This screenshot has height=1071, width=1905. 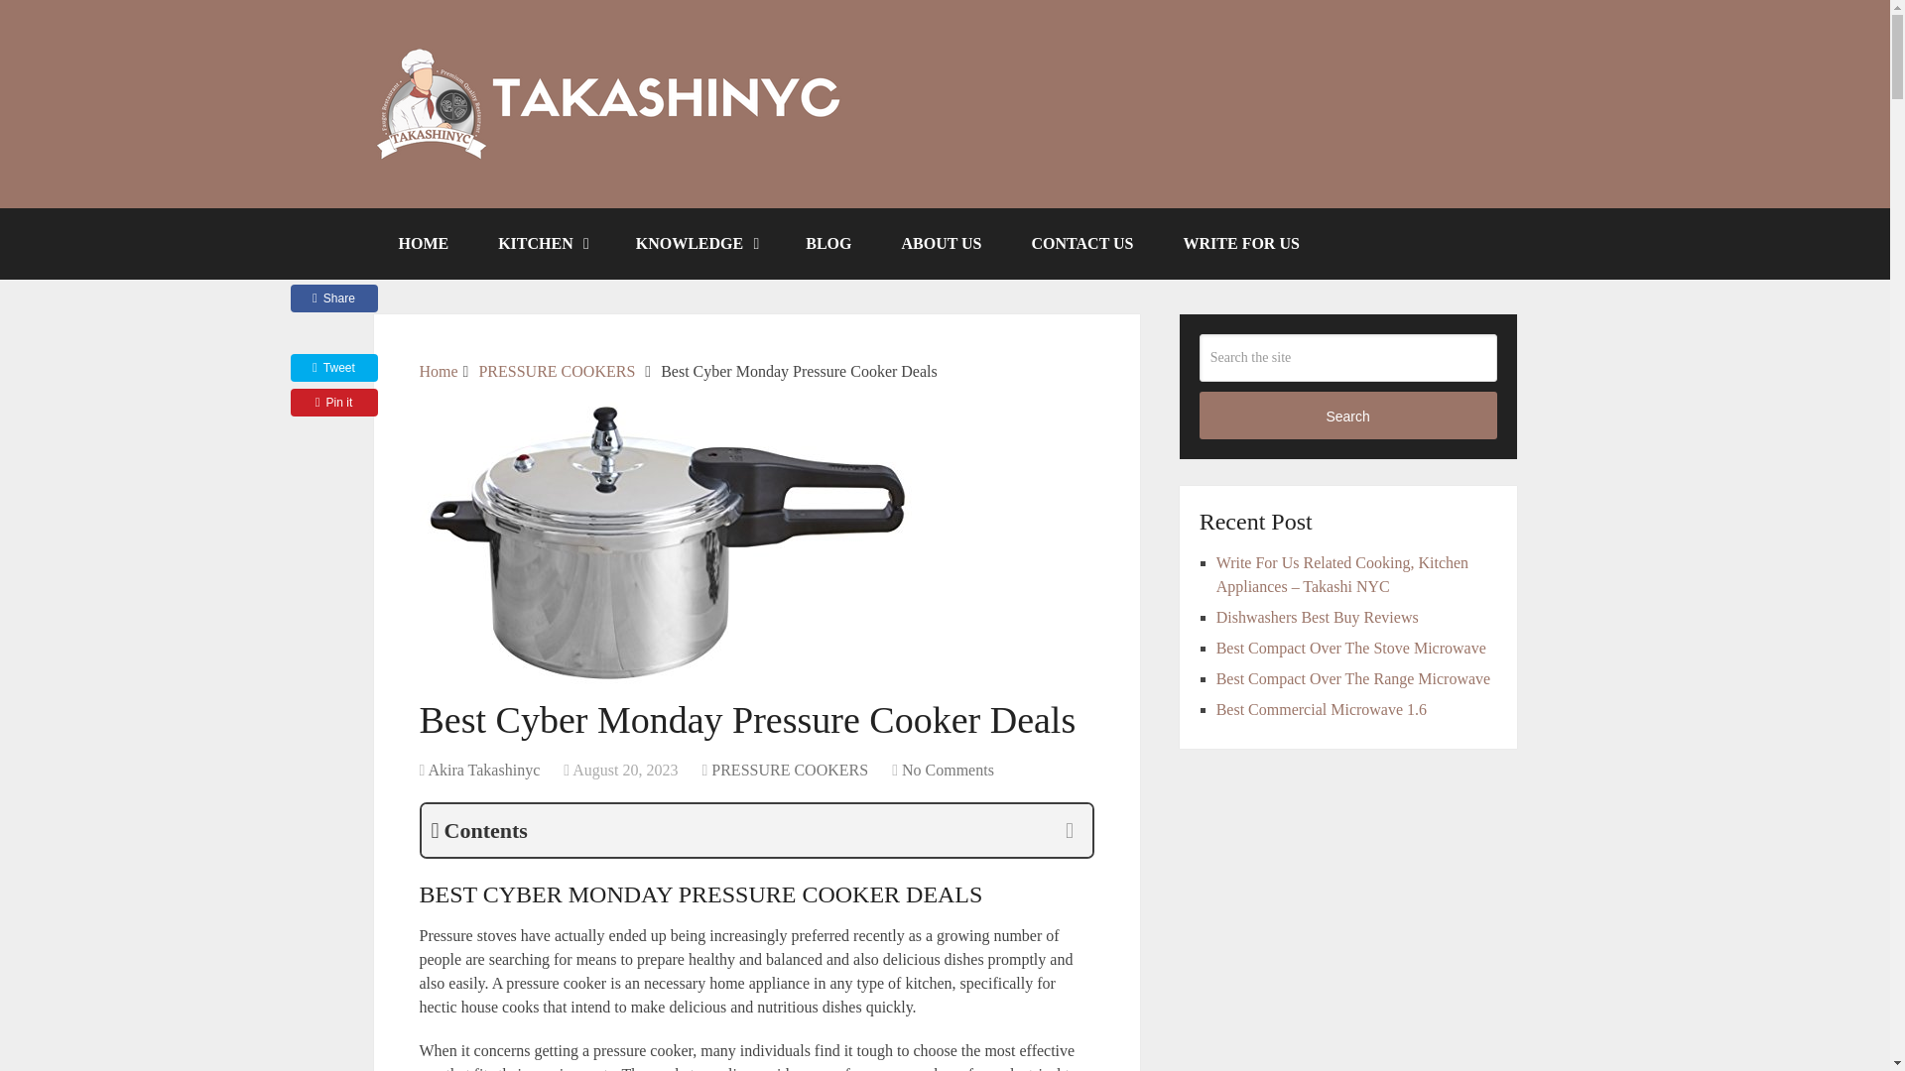 What do you see at coordinates (948, 770) in the screenshot?
I see `No Comments` at bounding box center [948, 770].